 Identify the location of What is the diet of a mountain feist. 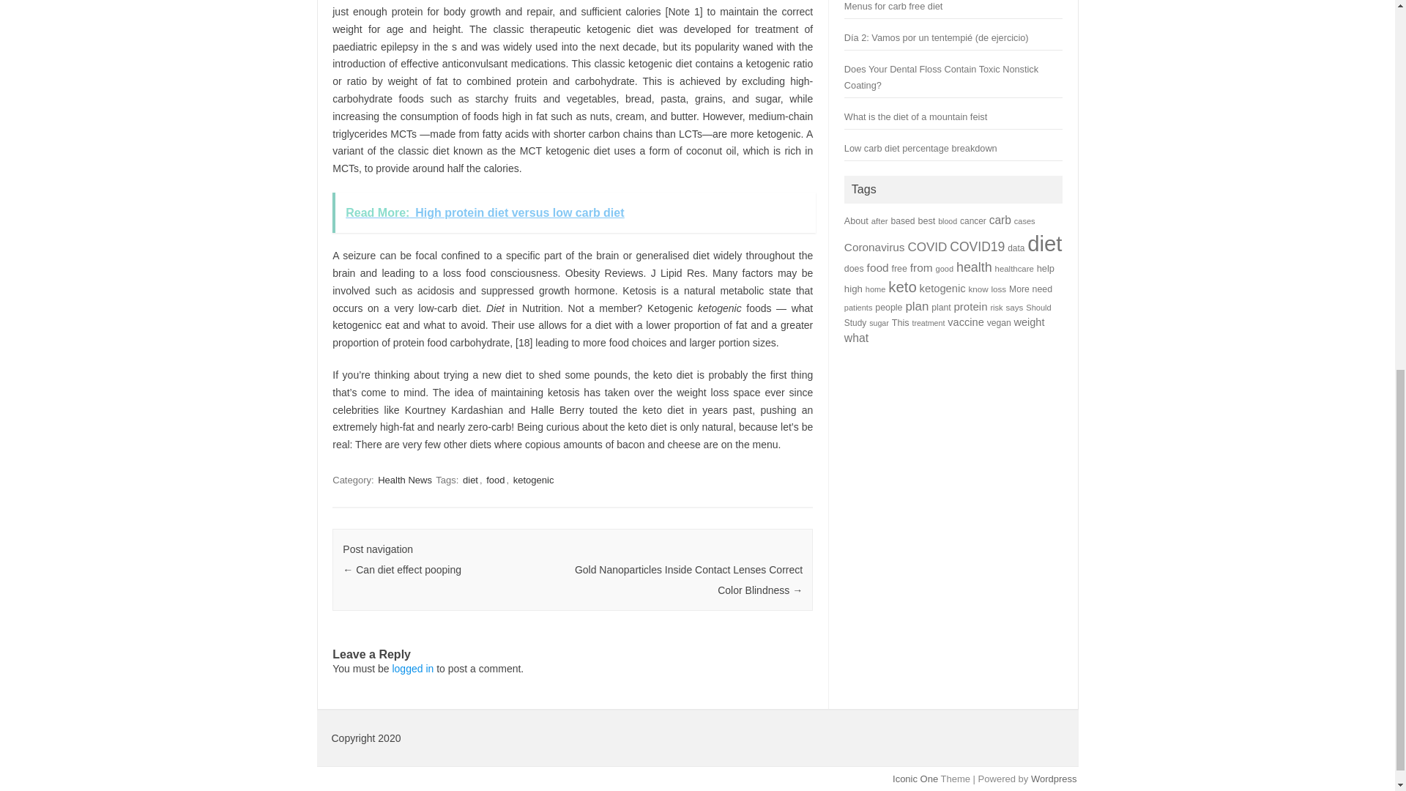
(915, 117).